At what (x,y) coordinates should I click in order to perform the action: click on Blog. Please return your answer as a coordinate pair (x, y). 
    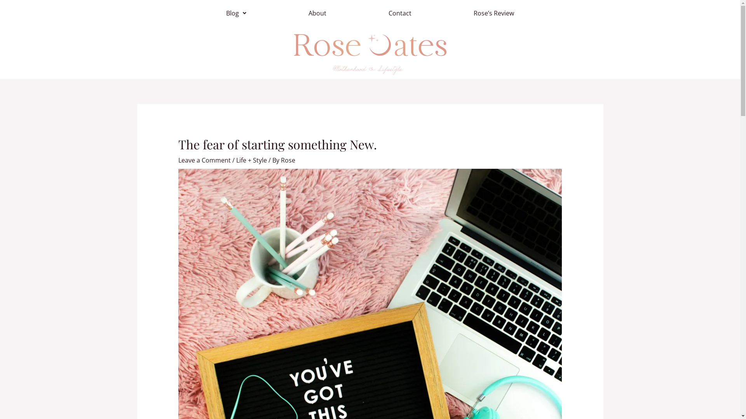
    Looking at the image, I should click on (236, 13).